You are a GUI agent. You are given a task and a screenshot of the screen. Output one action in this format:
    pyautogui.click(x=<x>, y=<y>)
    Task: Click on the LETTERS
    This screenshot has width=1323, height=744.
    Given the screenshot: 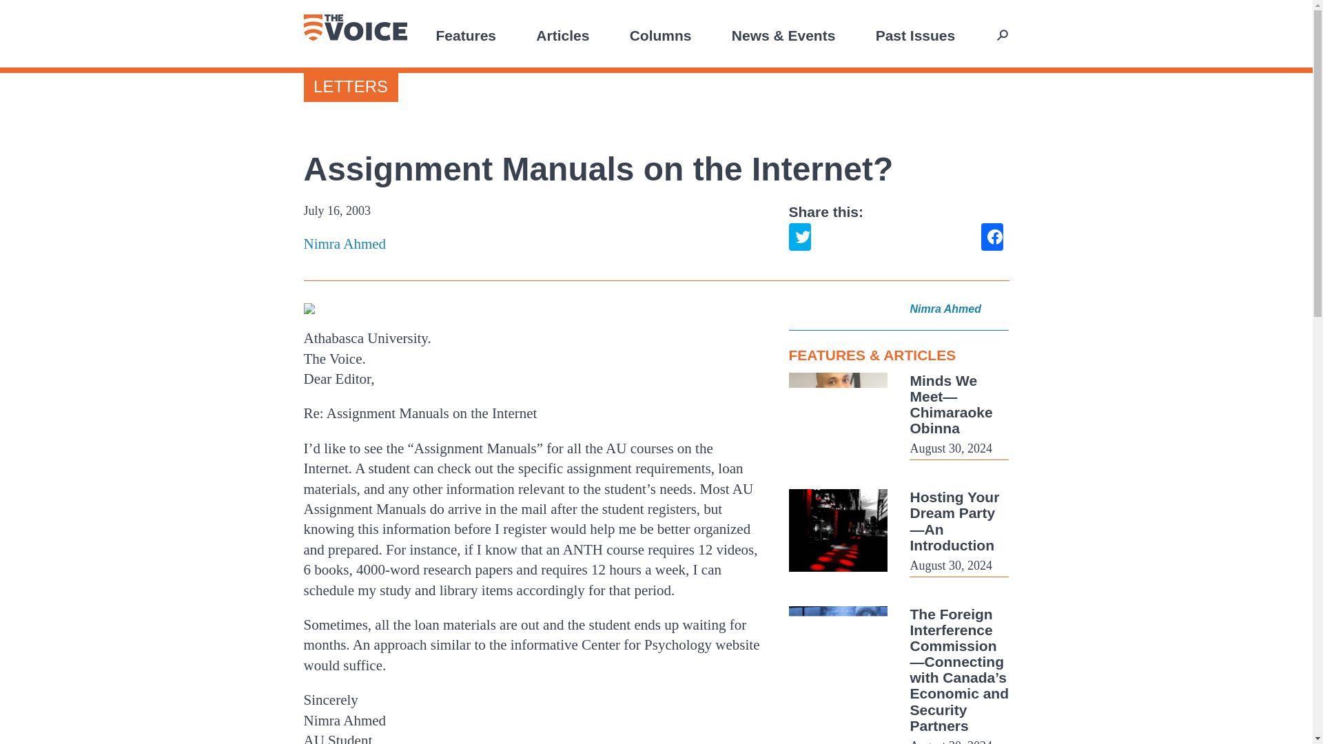 What is the action you would take?
    pyautogui.click(x=350, y=87)
    